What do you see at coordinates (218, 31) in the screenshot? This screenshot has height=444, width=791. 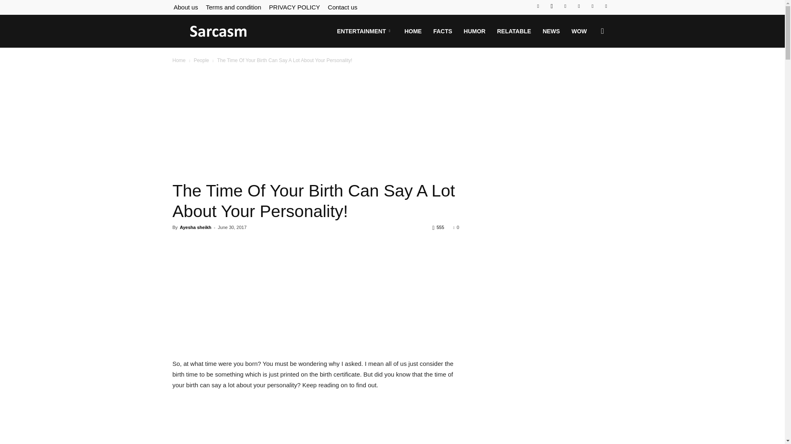 I see `Sarcasm.co` at bounding box center [218, 31].